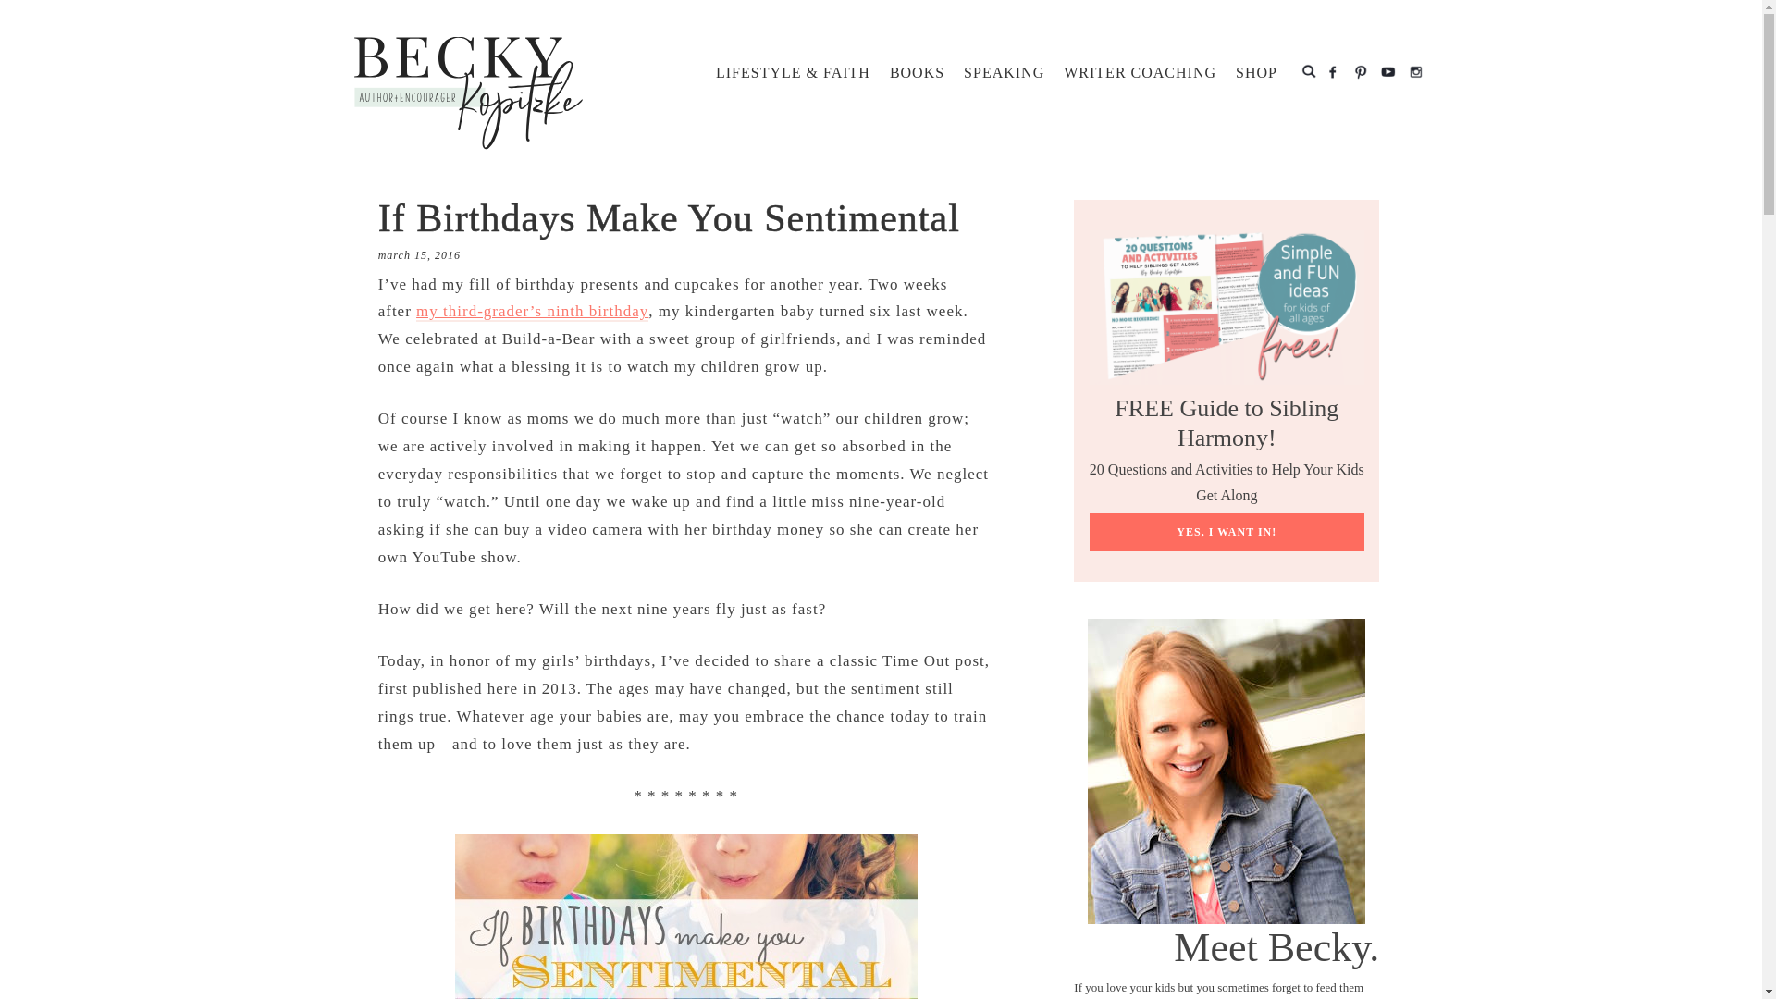 The width and height of the screenshot is (1776, 999). What do you see at coordinates (468, 92) in the screenshot?
I see `BECKY KOPITZKE` at bounding box center [468, 92].